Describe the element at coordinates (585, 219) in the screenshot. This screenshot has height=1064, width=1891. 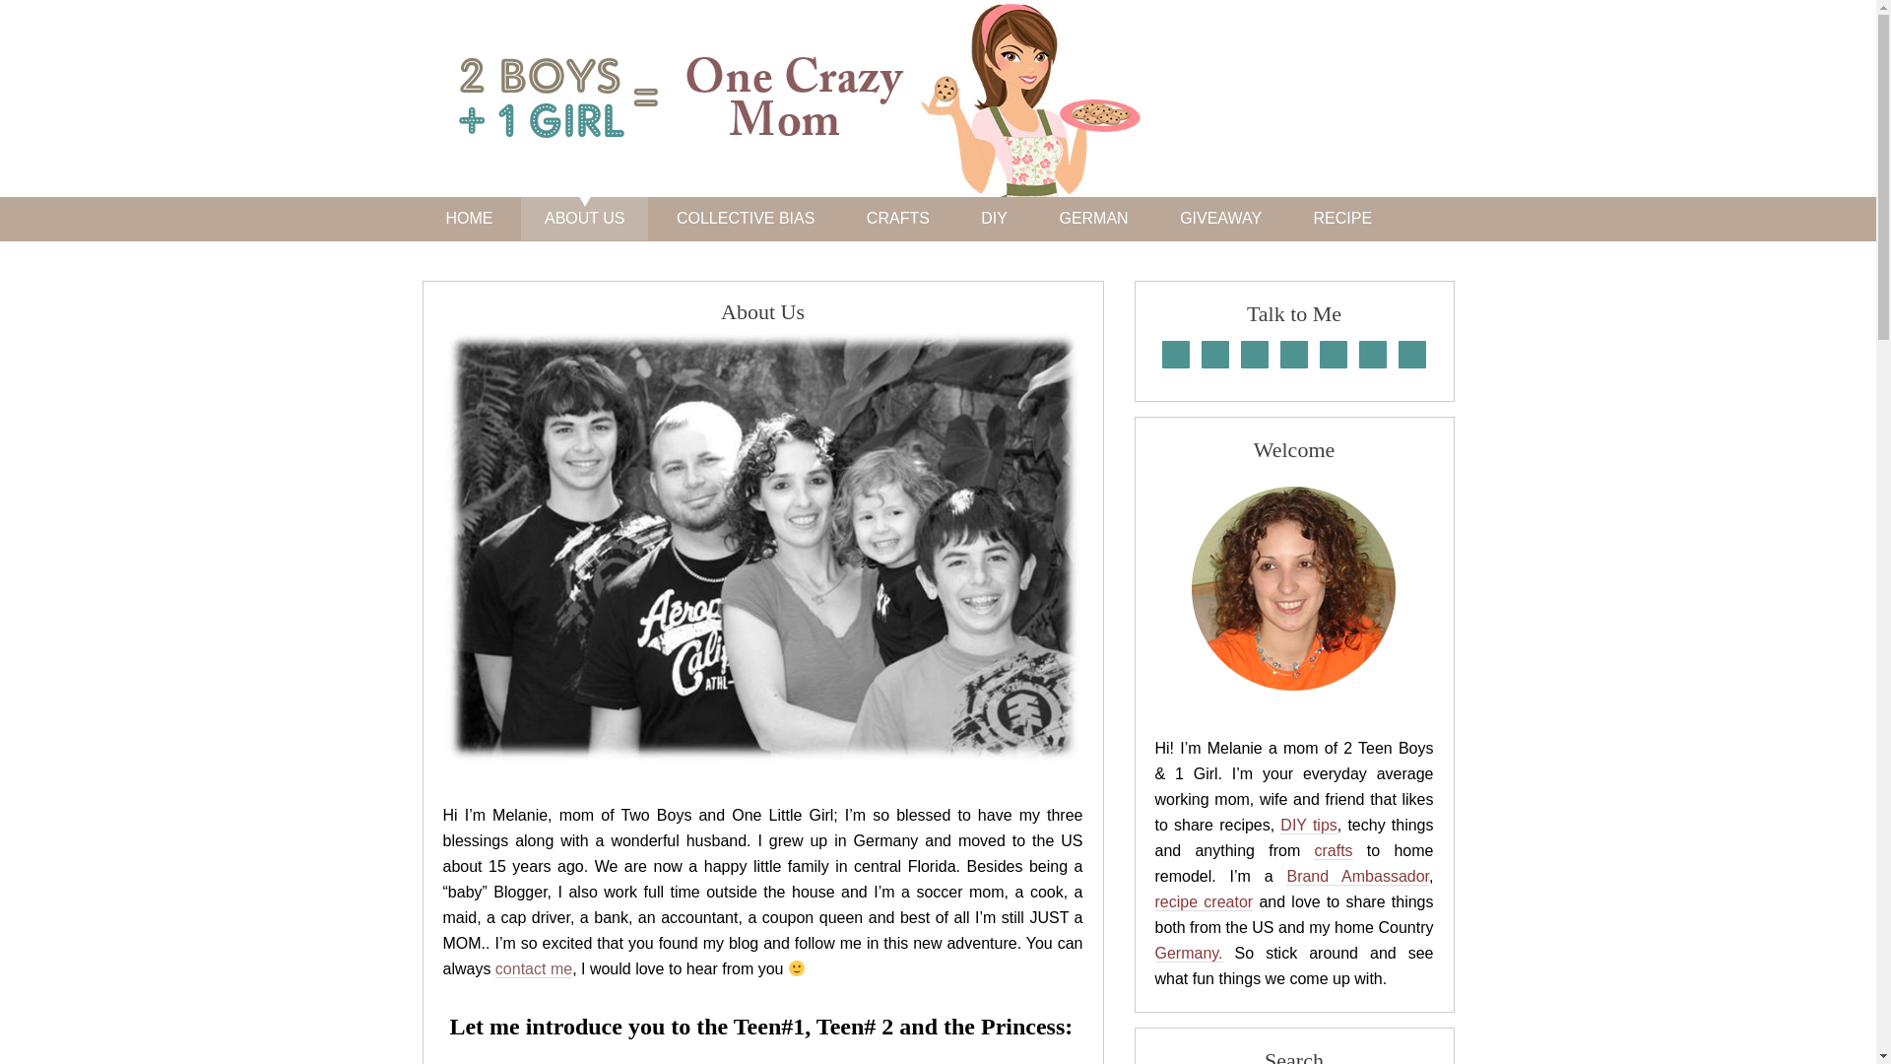
I see `ABOUT US` at that location.